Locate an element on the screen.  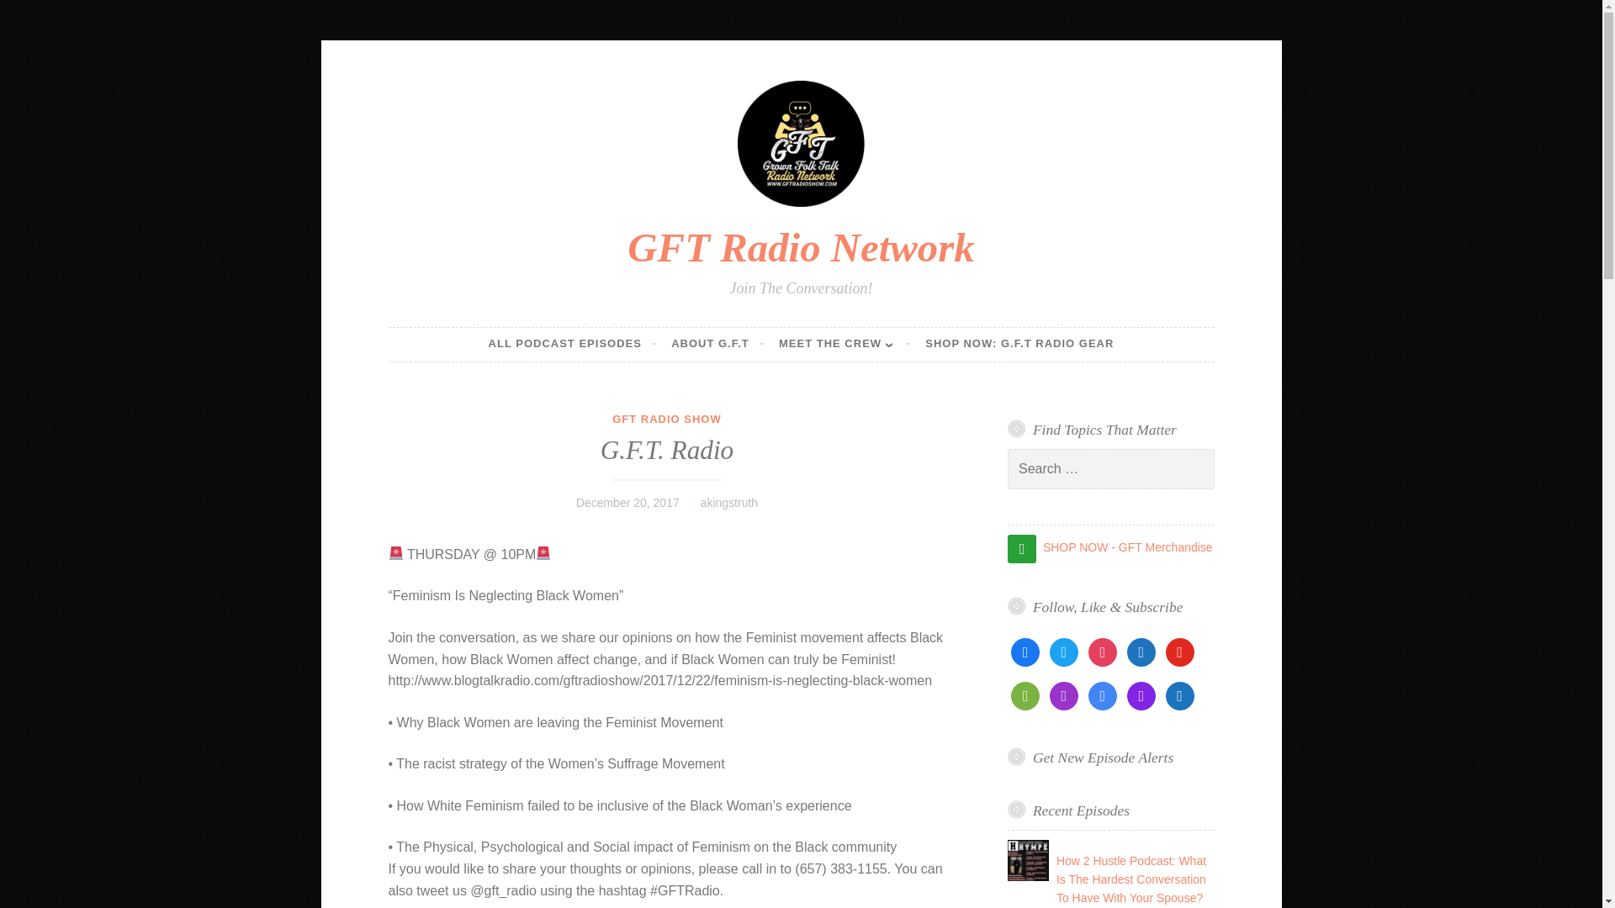
youtube is located at coordinates (1180, 651).